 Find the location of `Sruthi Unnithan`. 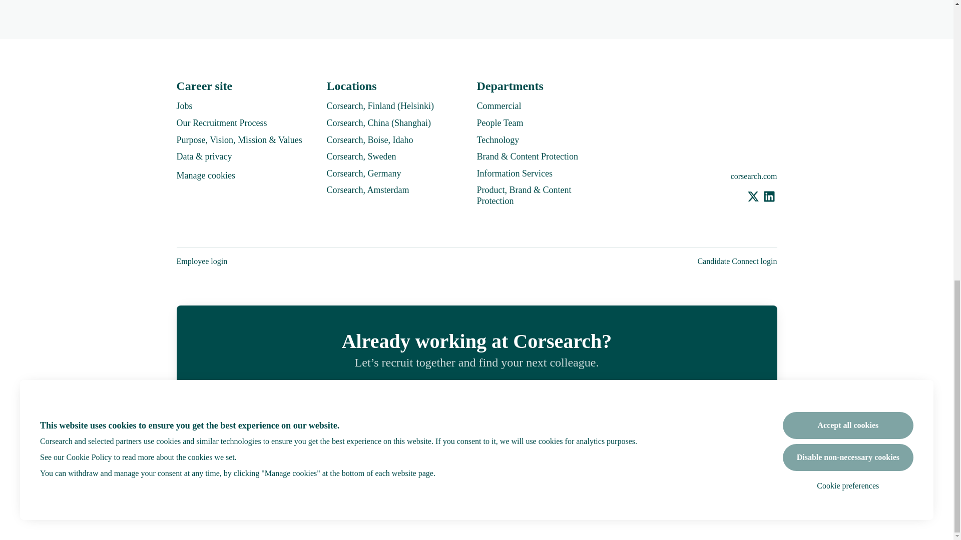

Sruthi Unnithan is located at coordinates (502, 446).